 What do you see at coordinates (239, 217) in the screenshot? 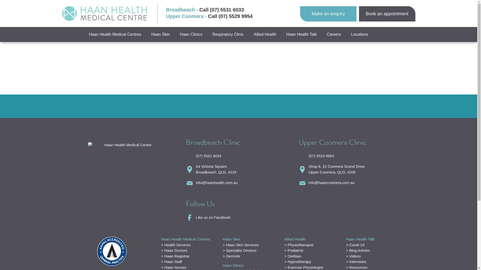
I see `Like us on Facebook` at bounding box center [239, 217].